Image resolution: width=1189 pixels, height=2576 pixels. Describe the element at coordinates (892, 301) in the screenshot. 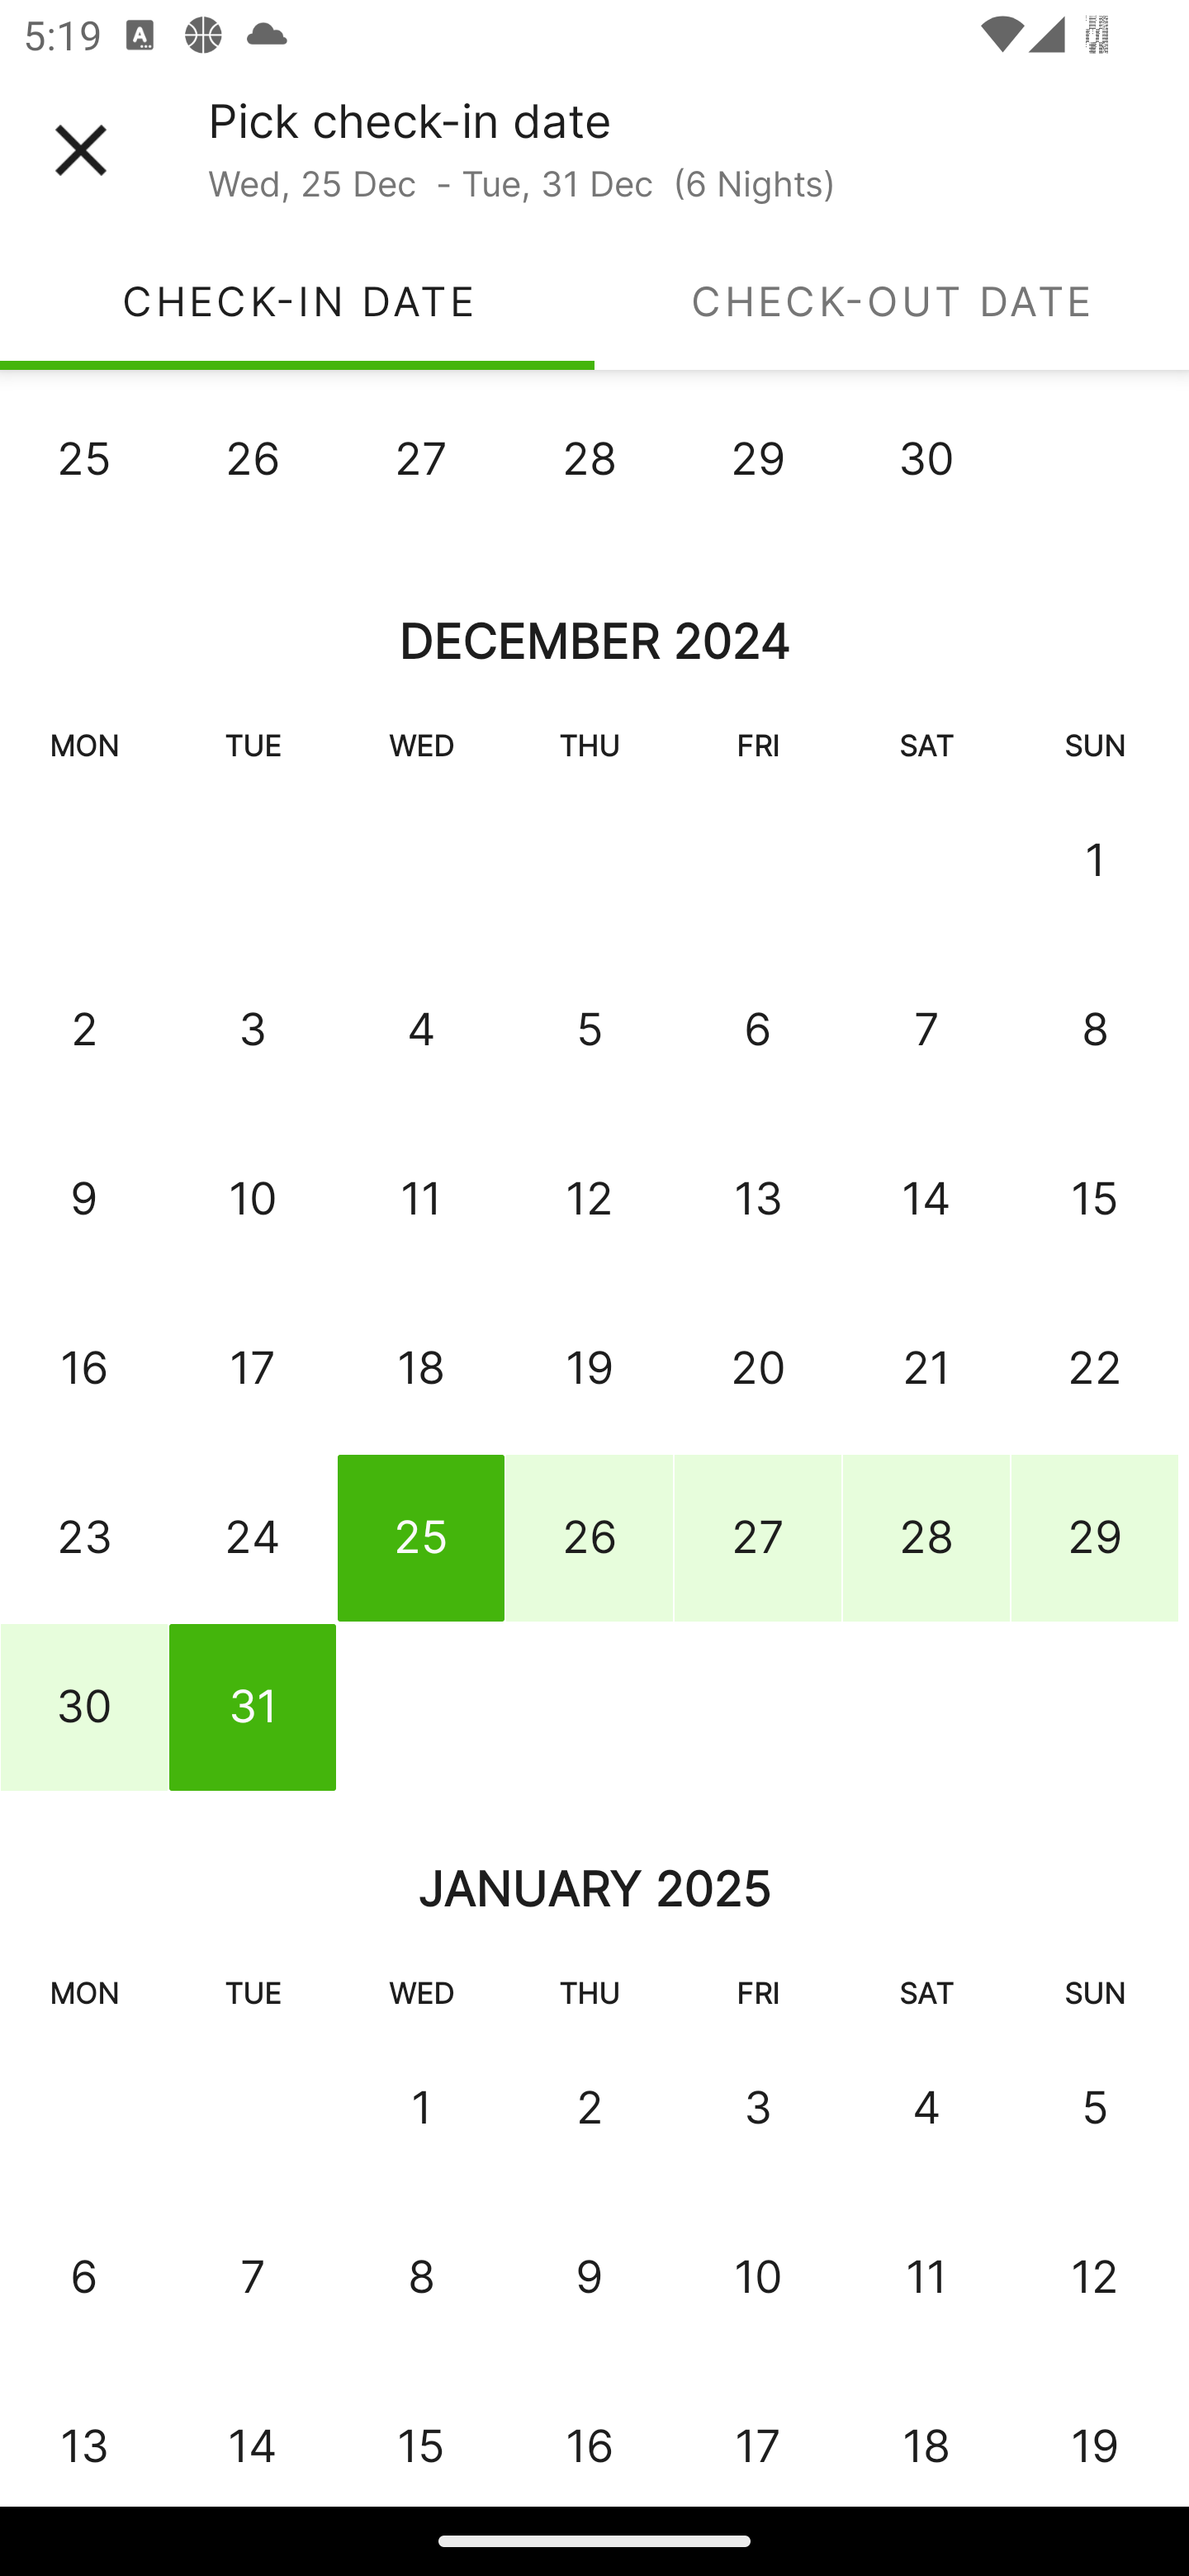

I see `Check-out Date CHECK-OUT DATE` at that location.